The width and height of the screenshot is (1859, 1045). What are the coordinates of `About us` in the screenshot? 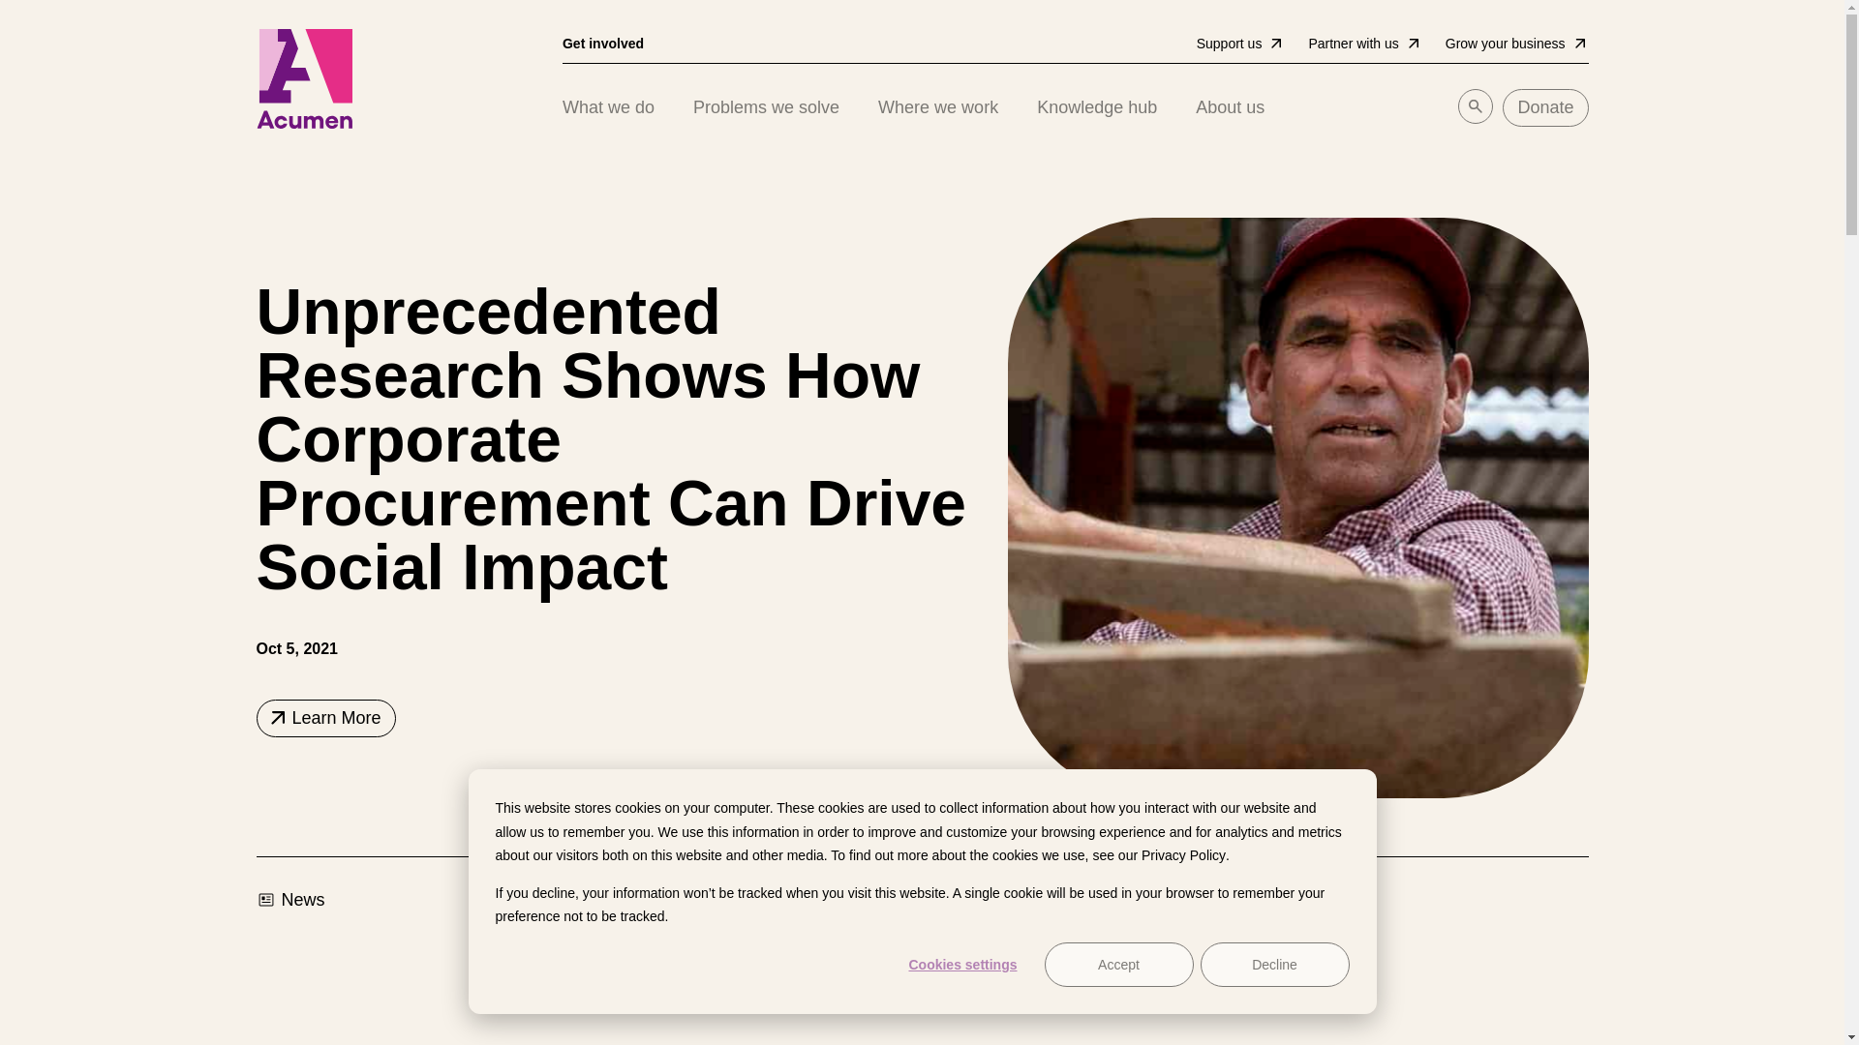 It's located at (1230, 105).